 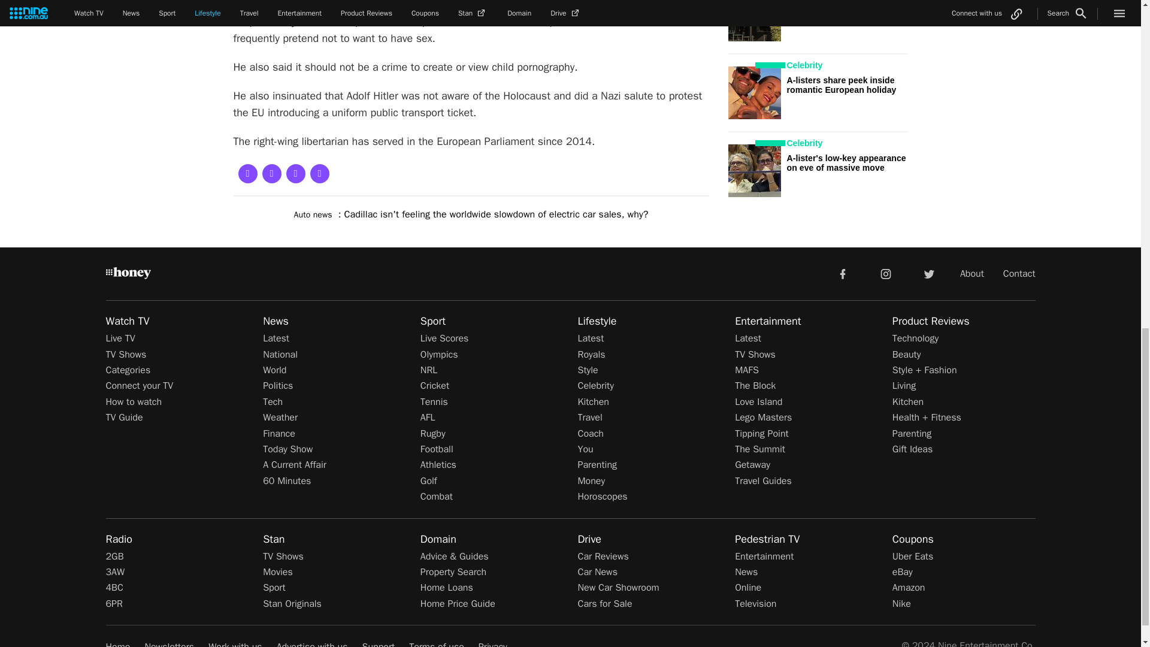 What do you see at coordinates (928, 273) in the screenshot?
I see `twitter` at bounding box center [928, 273].